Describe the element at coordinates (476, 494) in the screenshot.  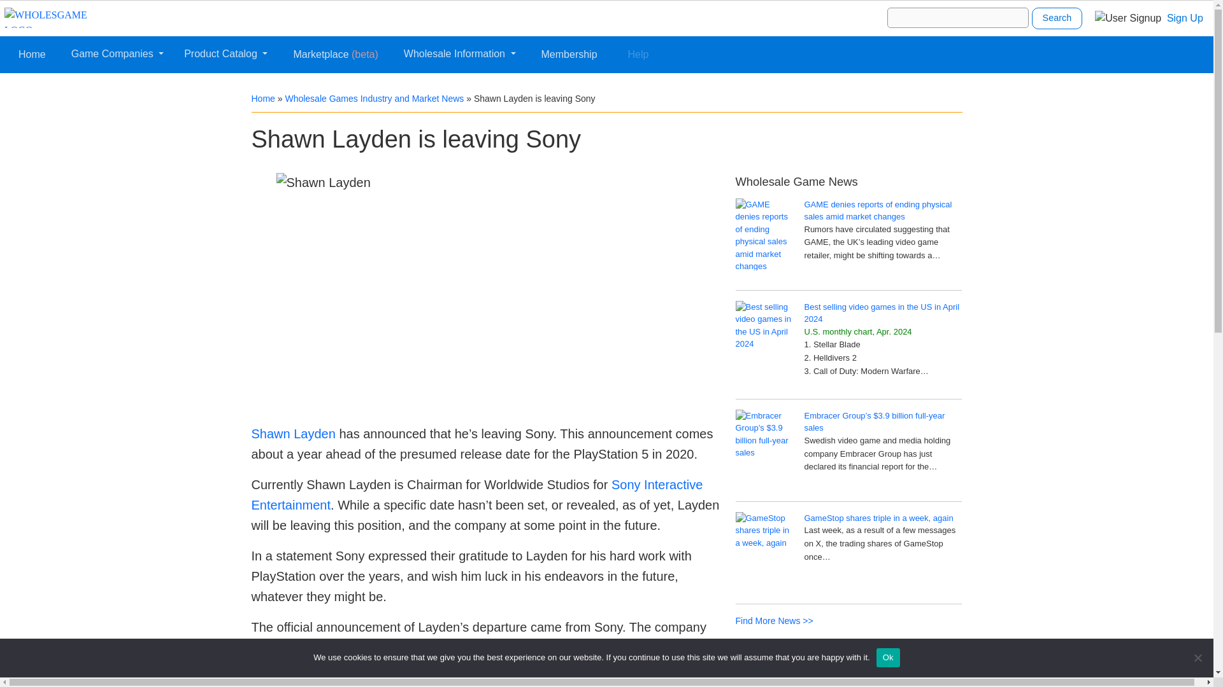
I see `Sony Interactive Entertainment` at that location.